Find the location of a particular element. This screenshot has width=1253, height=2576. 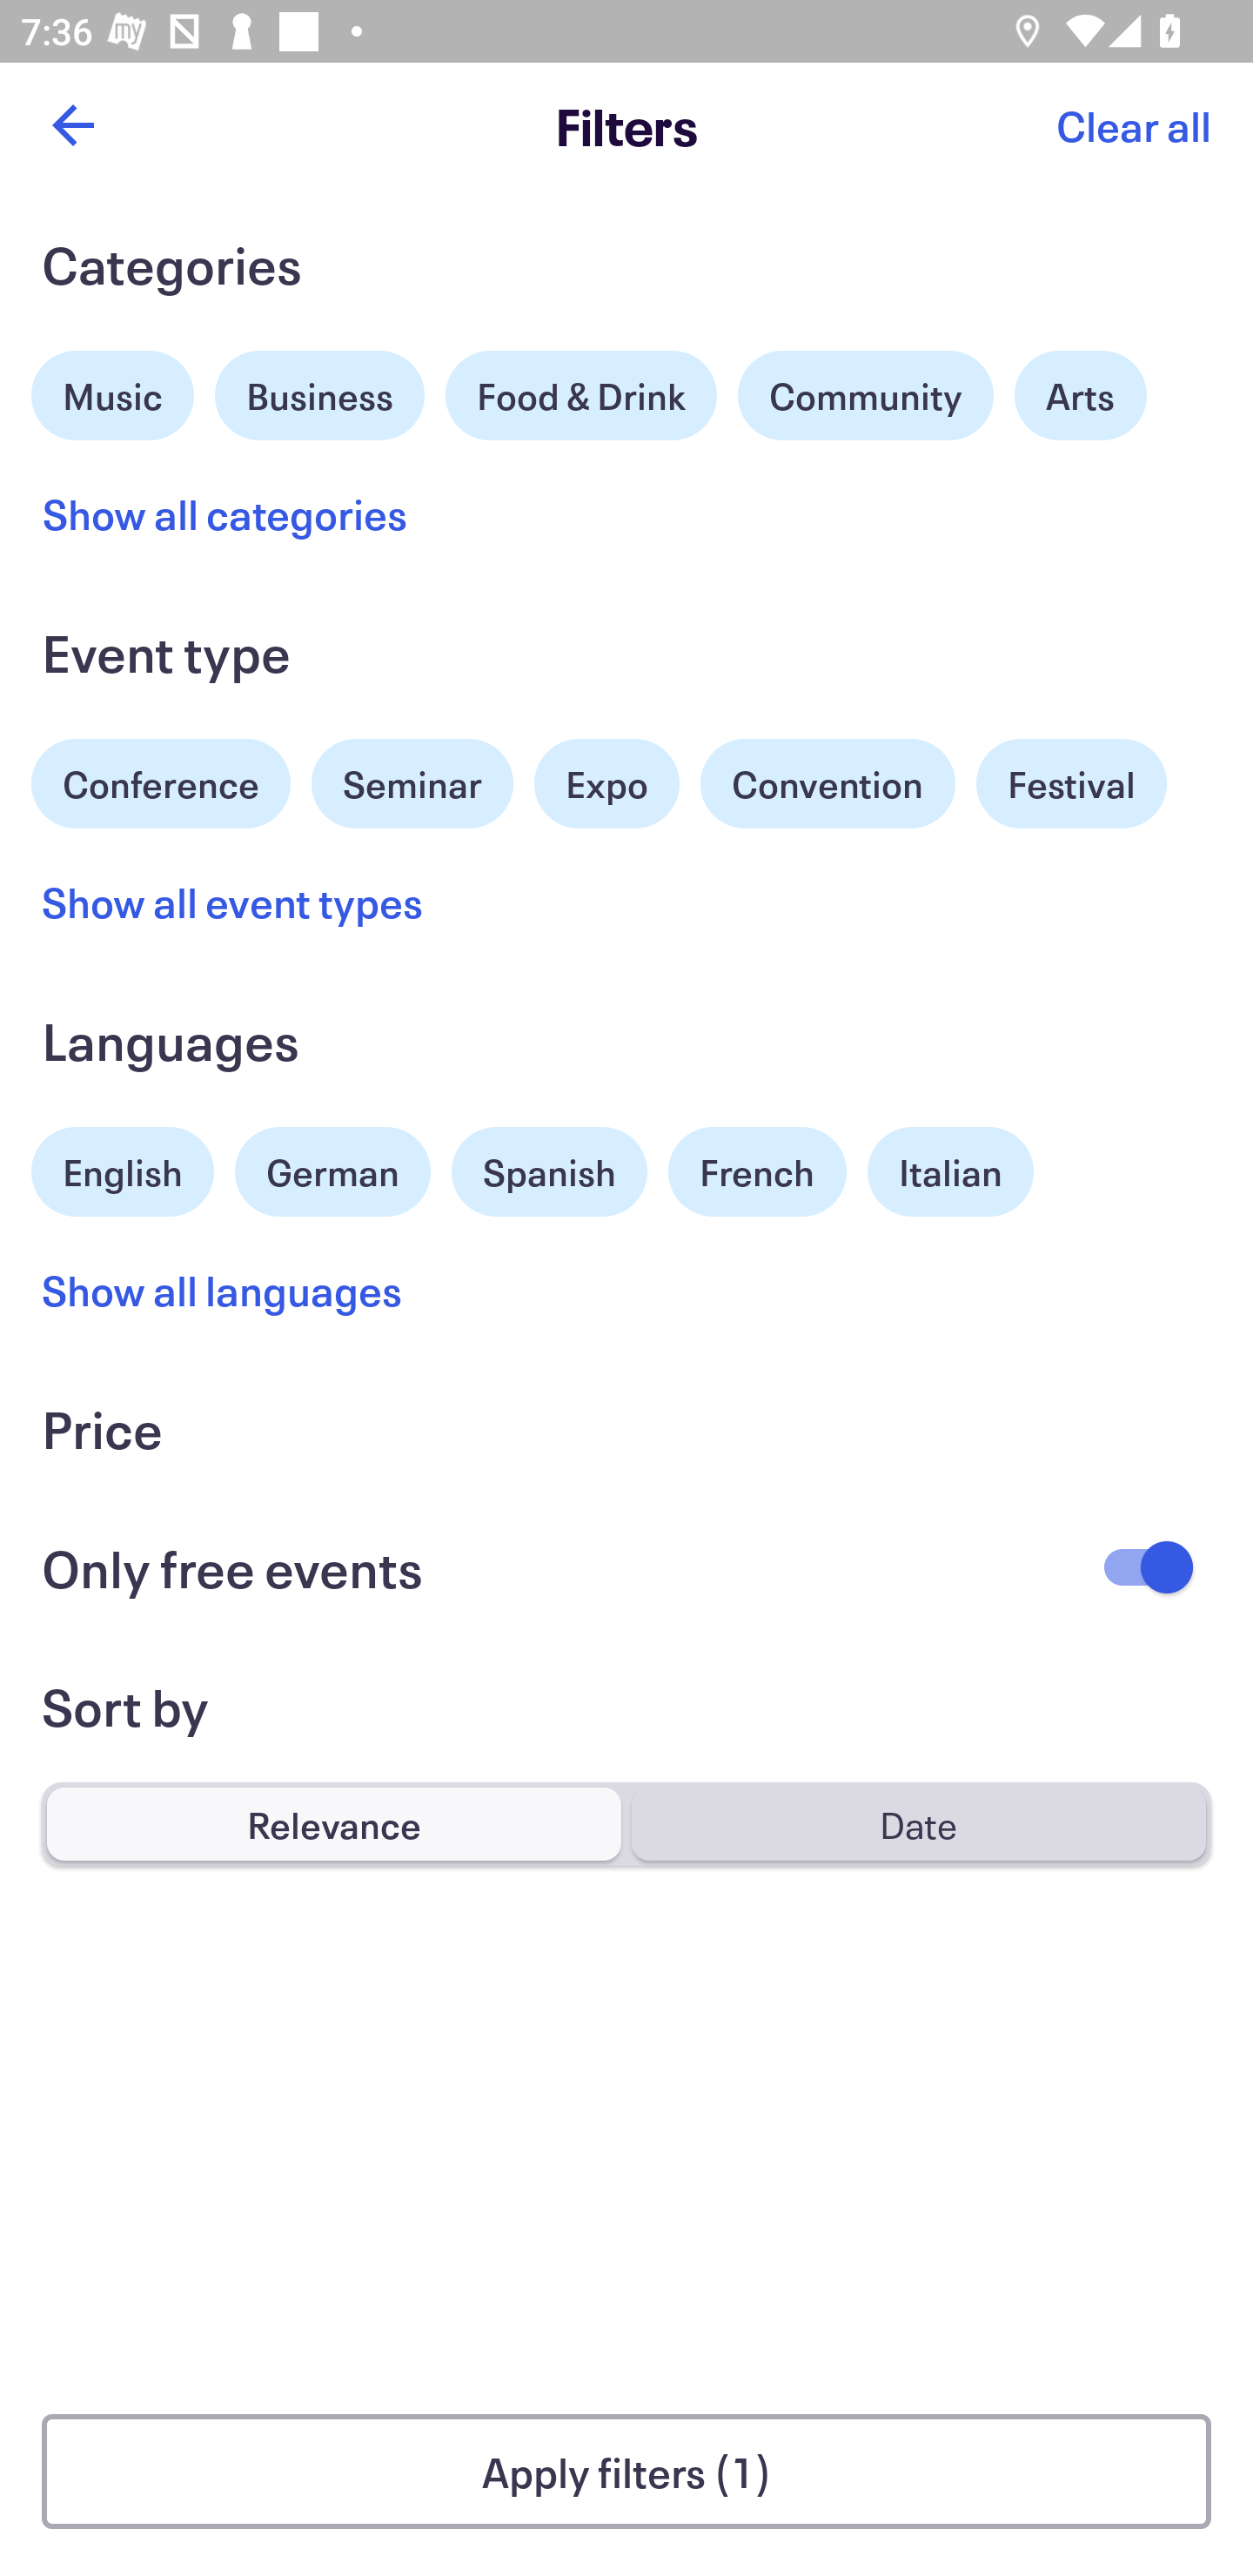

Spanish is located at coordinates (549, 1171).